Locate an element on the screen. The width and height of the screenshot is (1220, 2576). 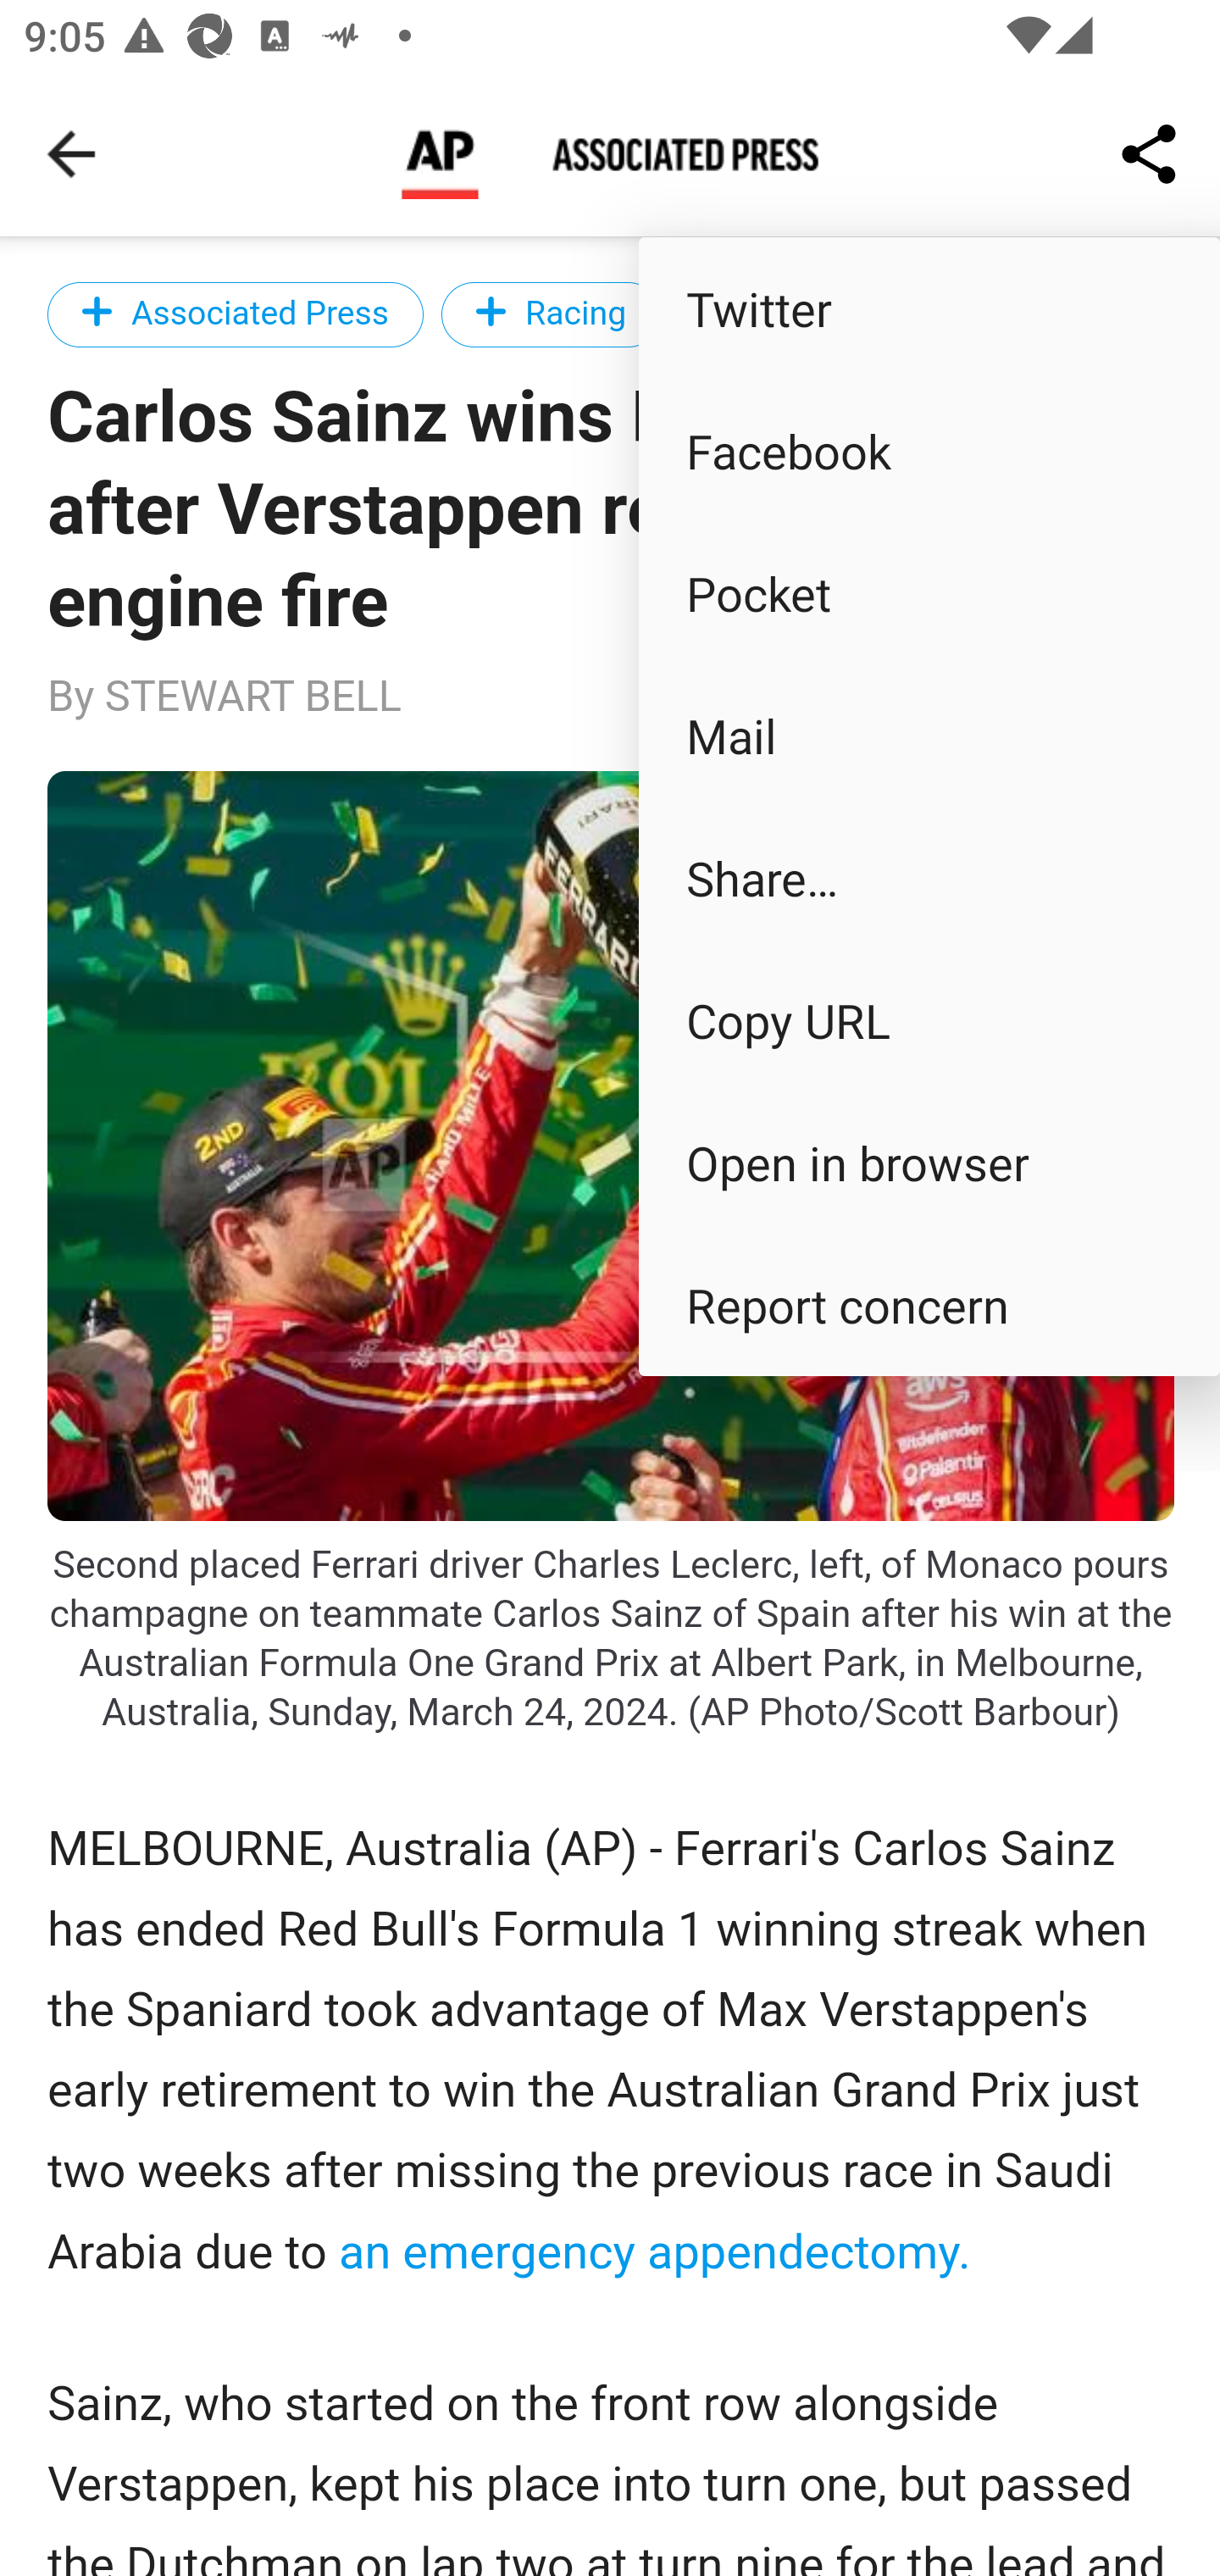
Share… is located at coordinates (929, 876).